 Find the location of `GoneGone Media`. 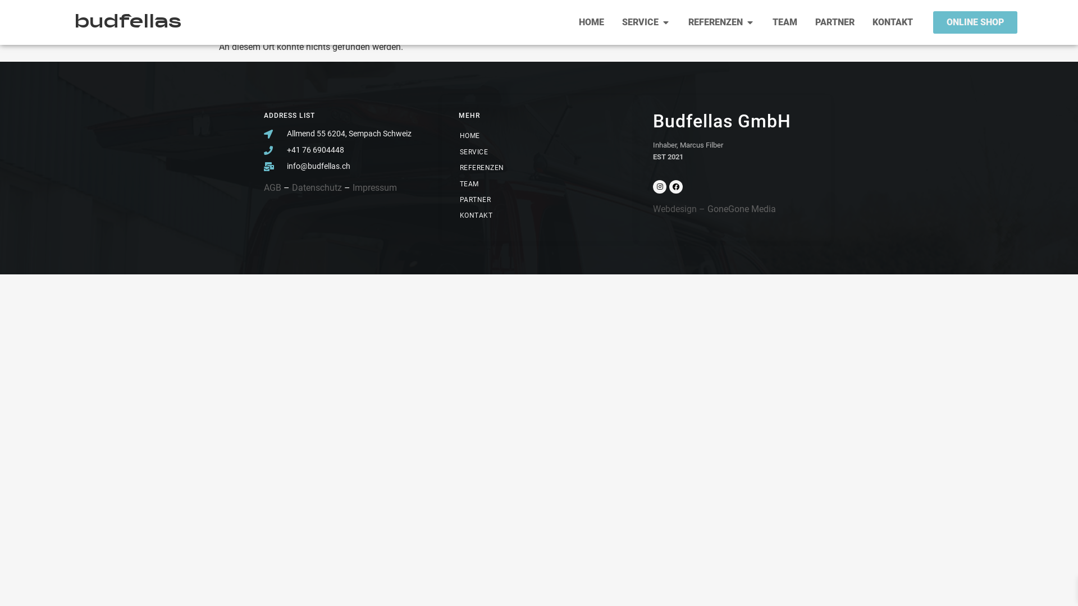

GoneGone Media is located at coordinates (742, 209).